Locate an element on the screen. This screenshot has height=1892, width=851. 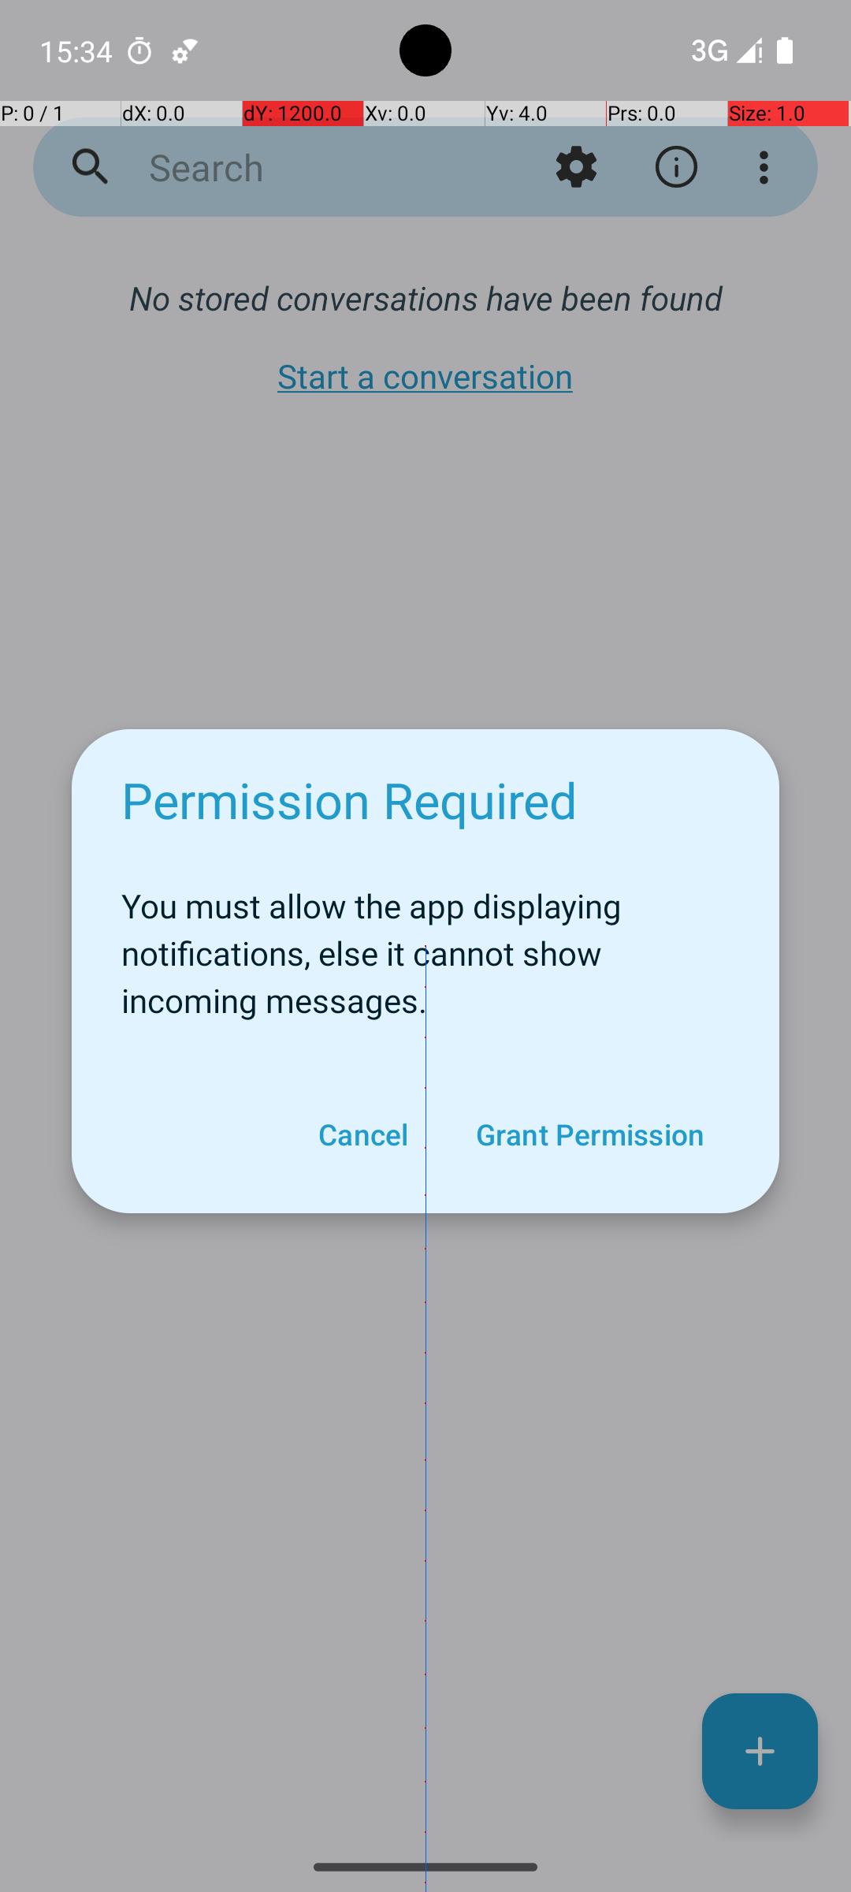
Permission Required is located at coordinates (350, 799).